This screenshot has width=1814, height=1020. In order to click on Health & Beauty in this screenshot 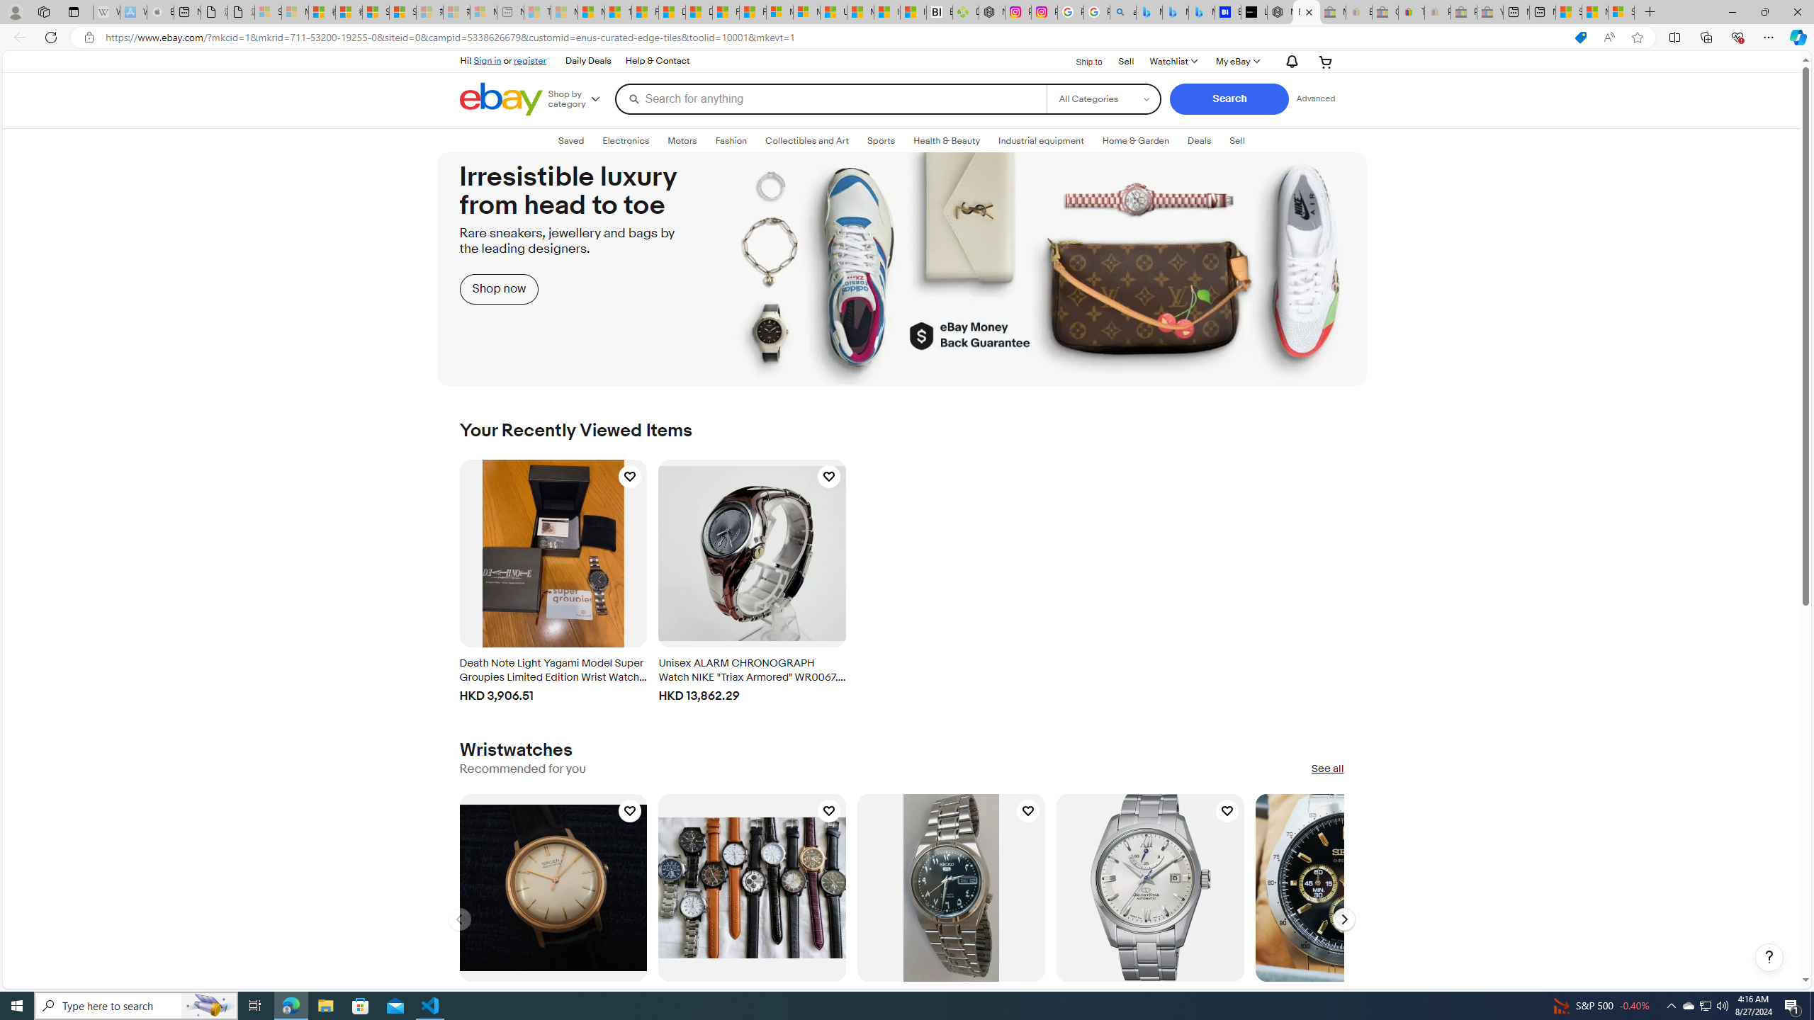, I will do `click(947, 141)`.